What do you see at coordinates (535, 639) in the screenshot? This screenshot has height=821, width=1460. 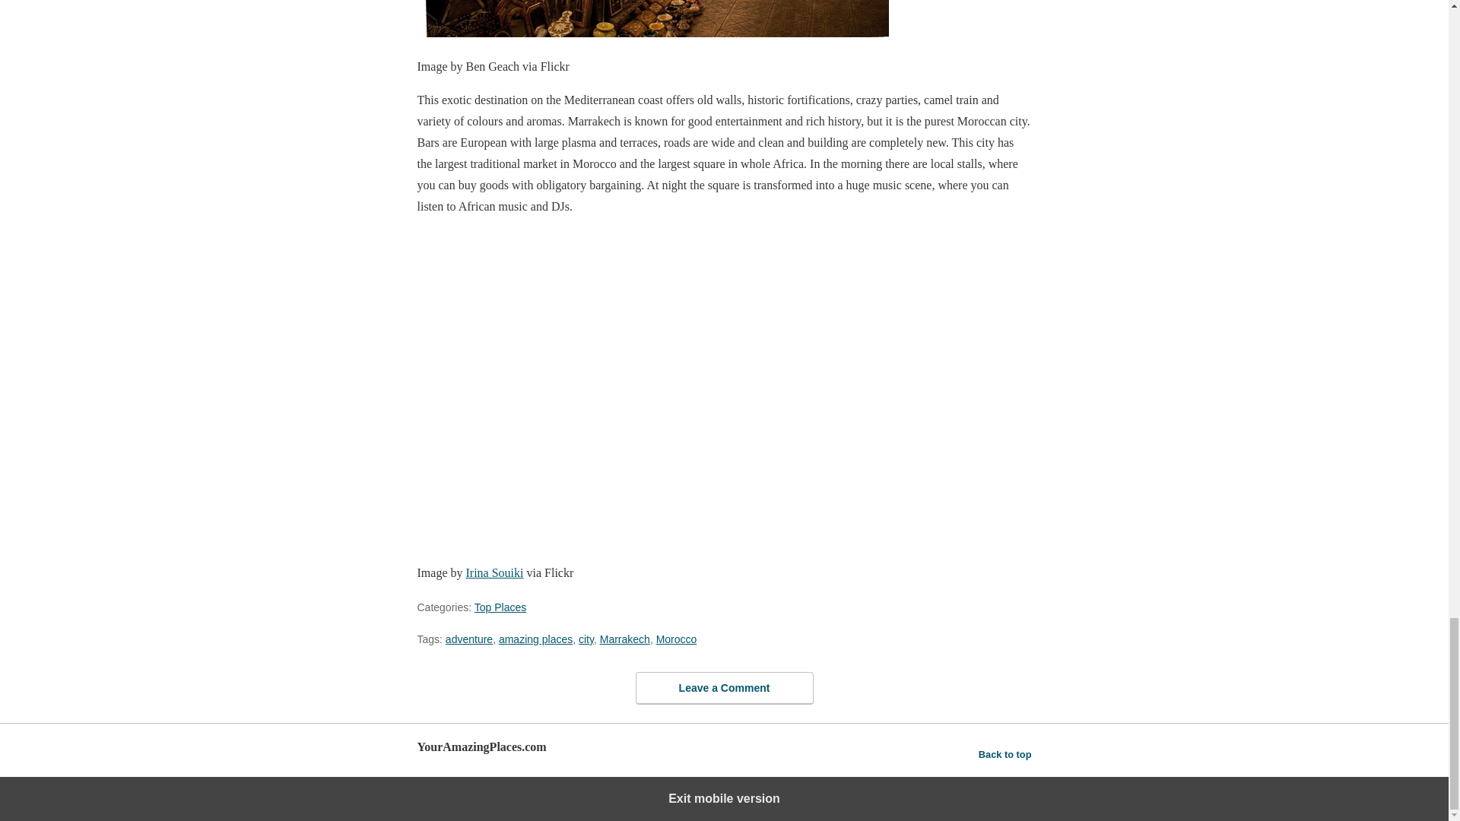 I see `amazing places` at bounding box center [535, 639].